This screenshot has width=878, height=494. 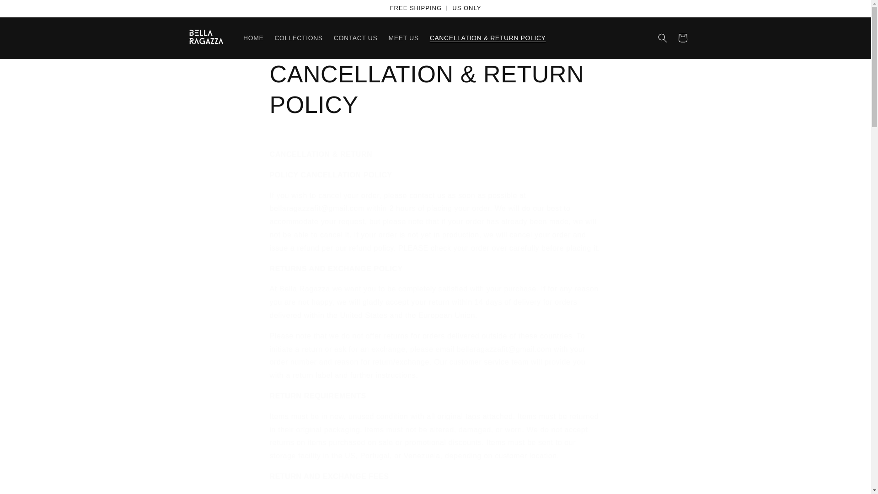 I want to click on HOME, so click(x=253, y=38).